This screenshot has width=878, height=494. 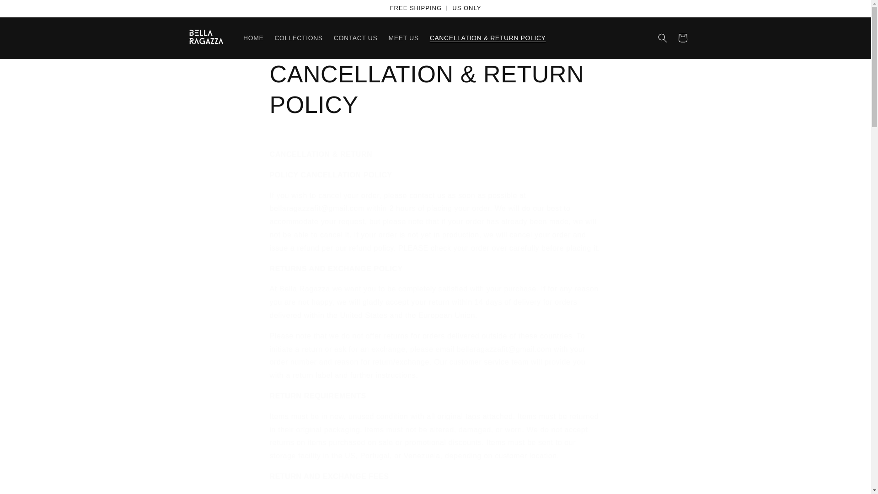 I want to click on HOME, so click(x=253, y=38).